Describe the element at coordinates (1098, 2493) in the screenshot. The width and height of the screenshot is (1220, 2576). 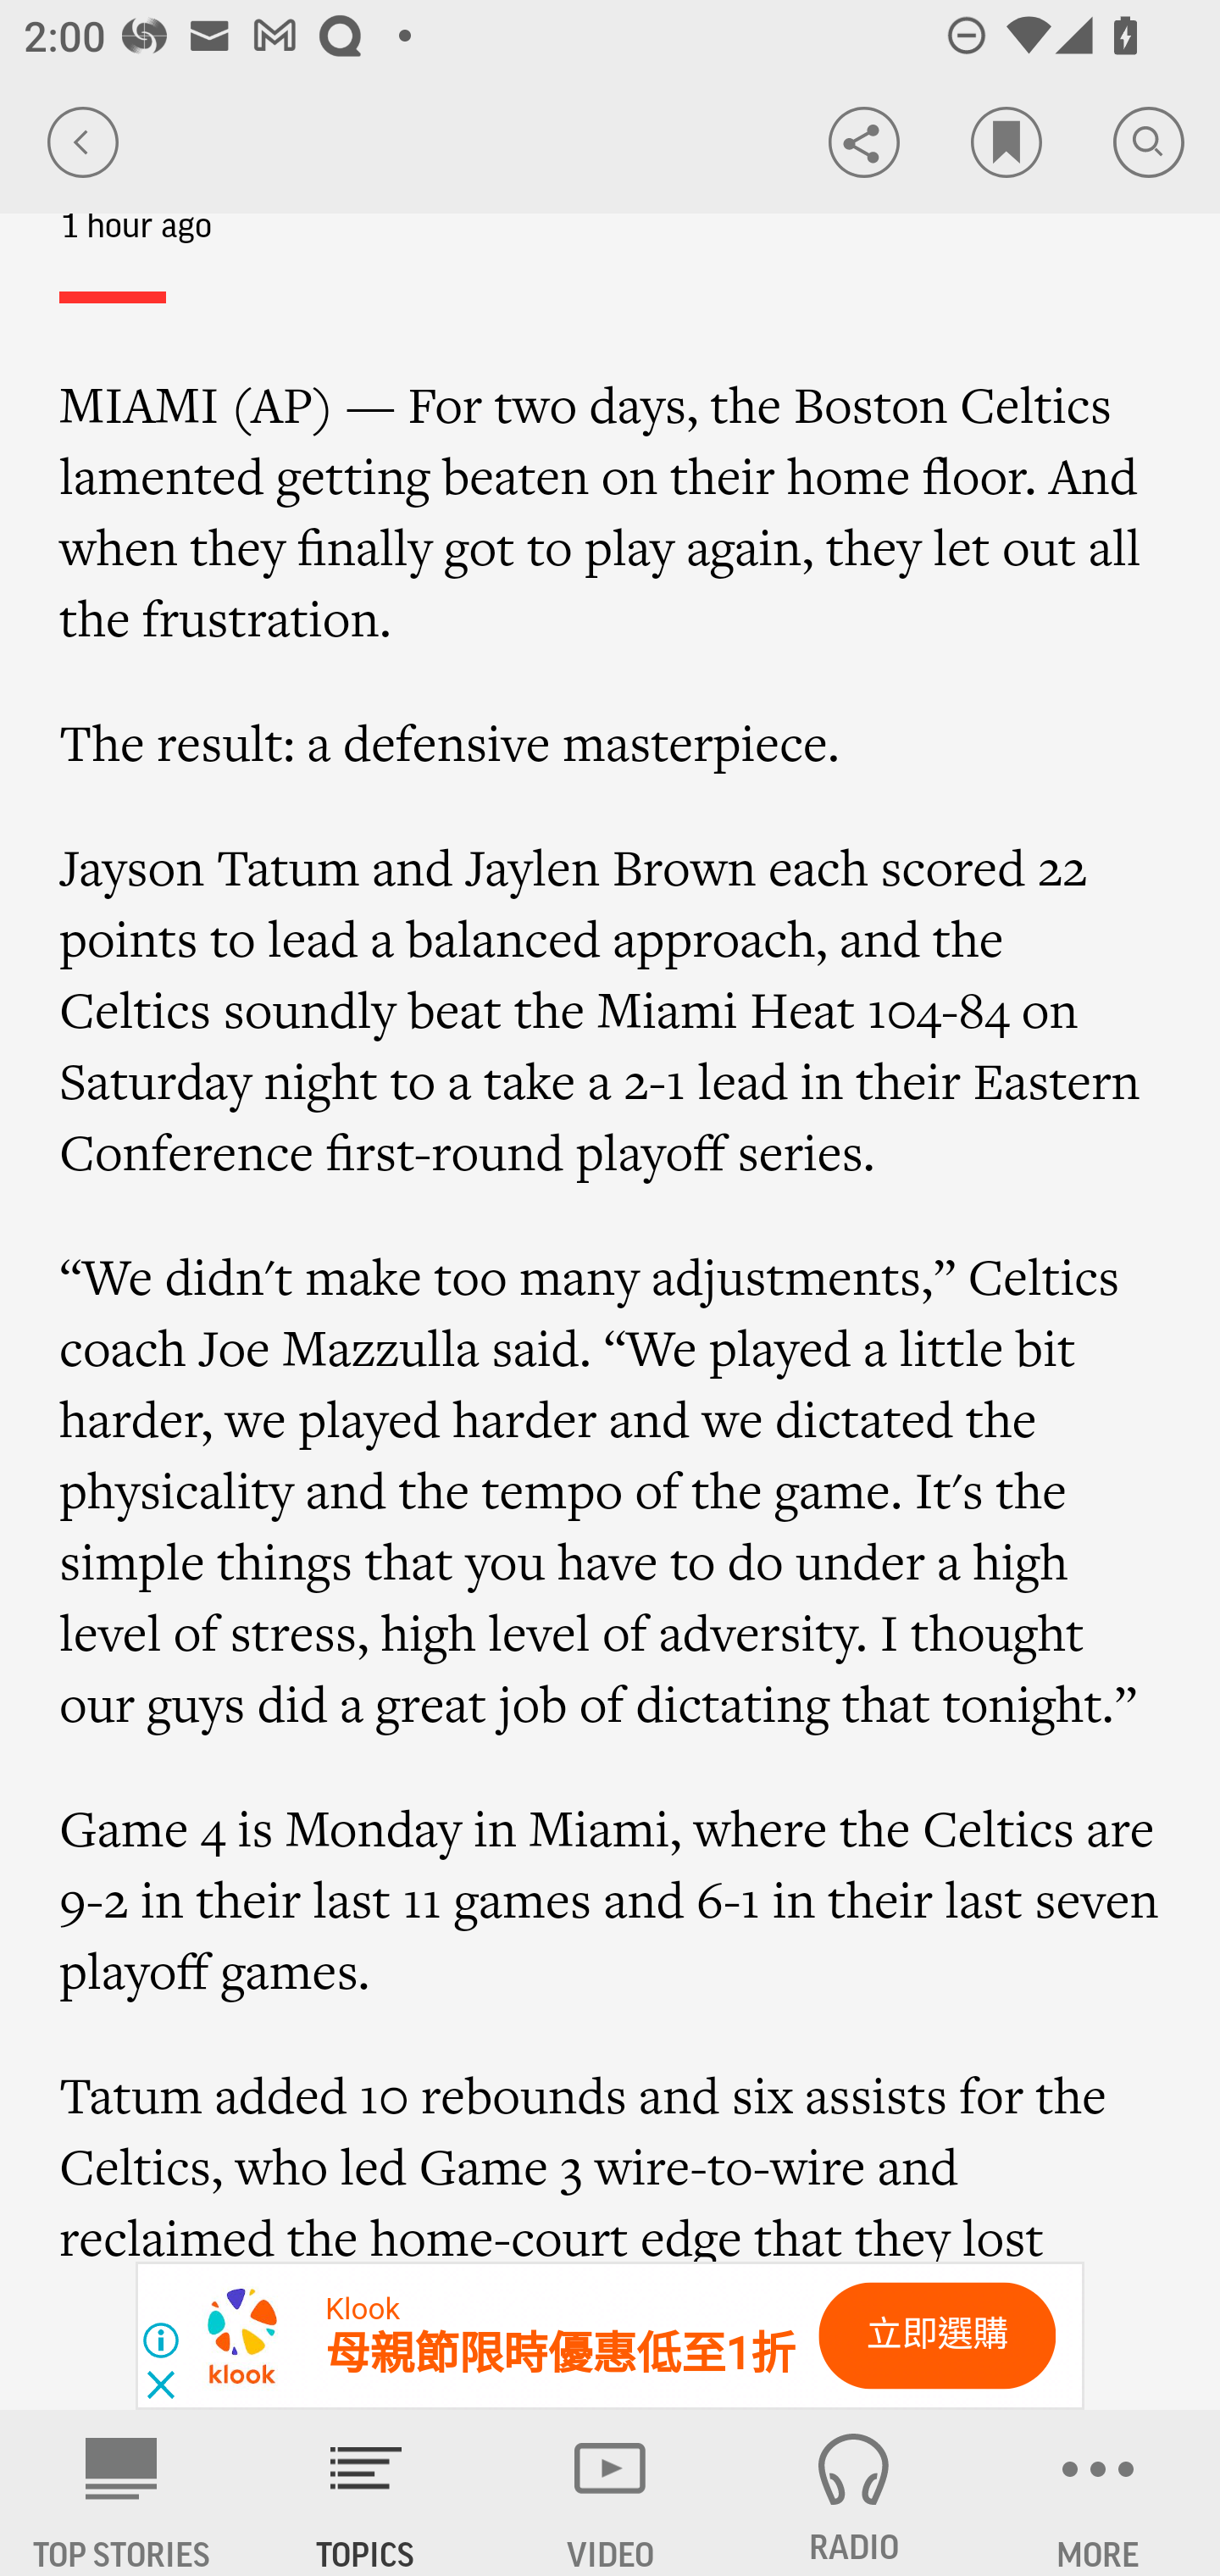
I see `MORE` at that location.